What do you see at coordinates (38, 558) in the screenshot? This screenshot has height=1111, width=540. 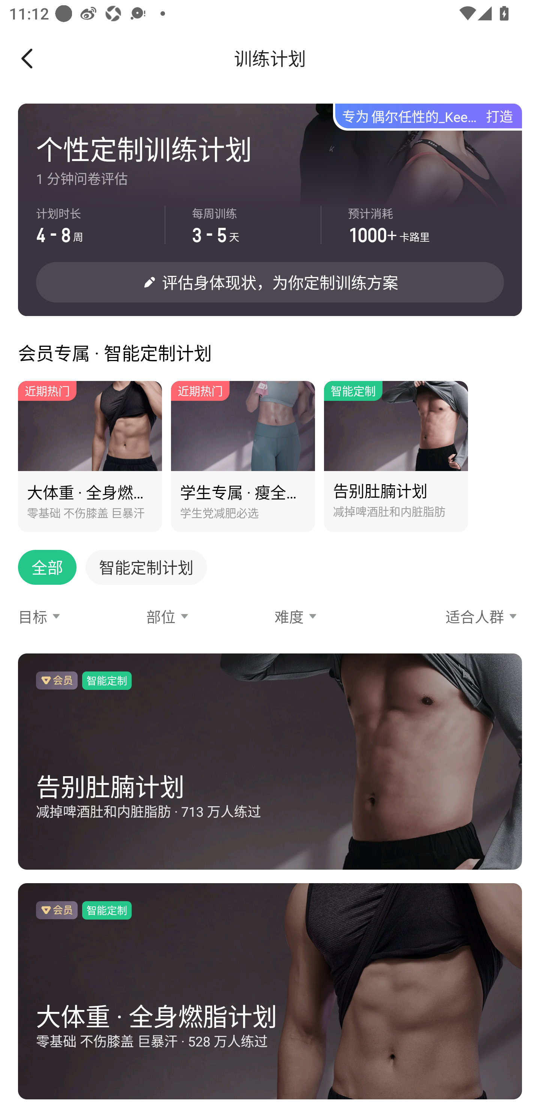 I see `全部` at bounding box center [38, 558].